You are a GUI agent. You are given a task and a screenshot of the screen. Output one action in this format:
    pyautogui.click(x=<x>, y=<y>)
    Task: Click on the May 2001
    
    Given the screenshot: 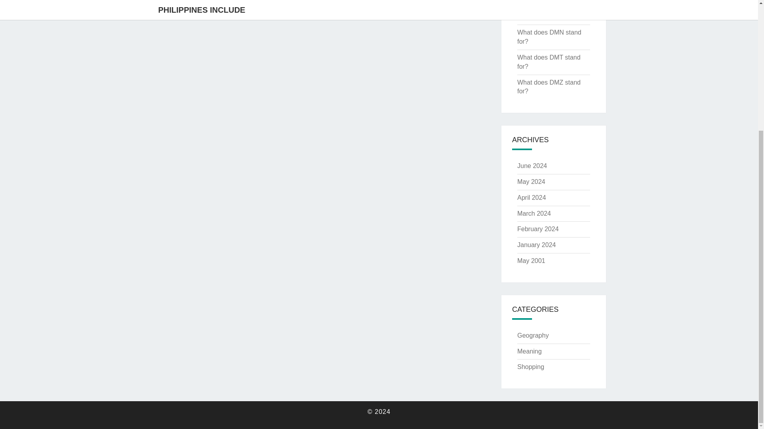 What is the action you would take?
    pyautogui.click(x=531, y=261)
    